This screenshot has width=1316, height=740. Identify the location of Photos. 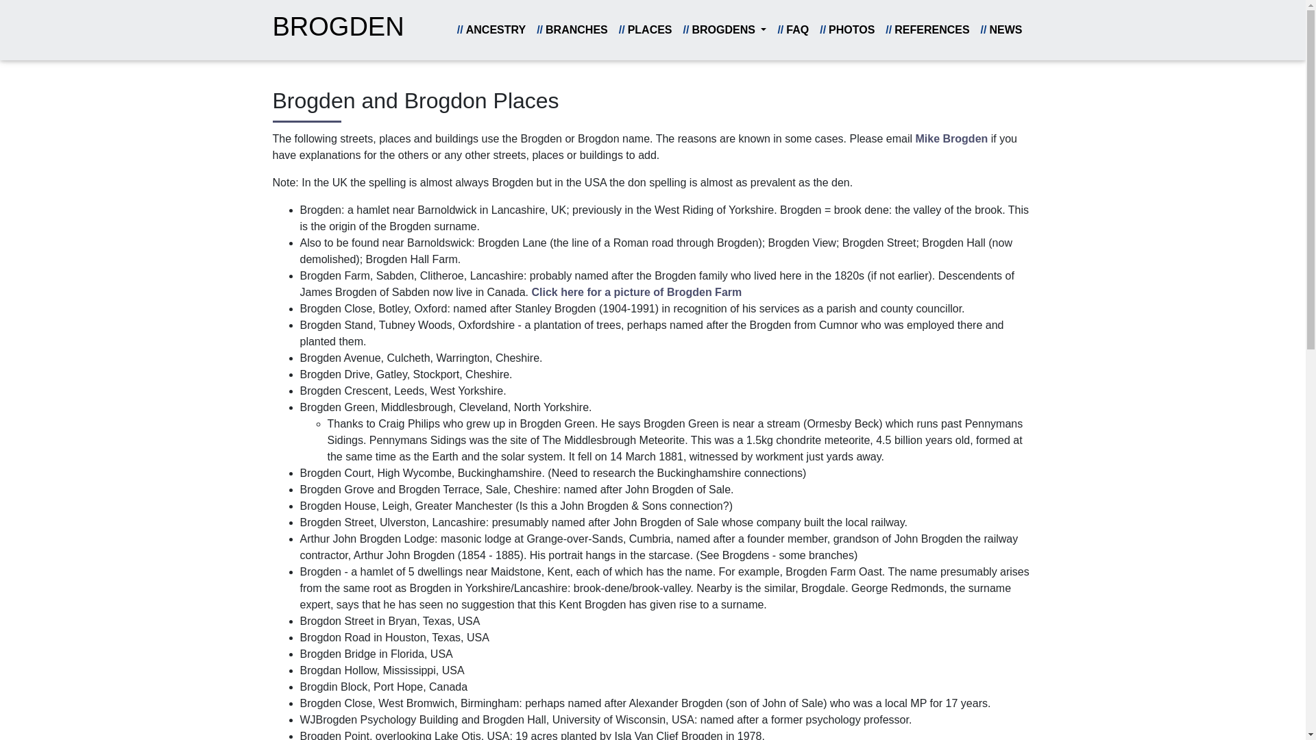
(847, 29).